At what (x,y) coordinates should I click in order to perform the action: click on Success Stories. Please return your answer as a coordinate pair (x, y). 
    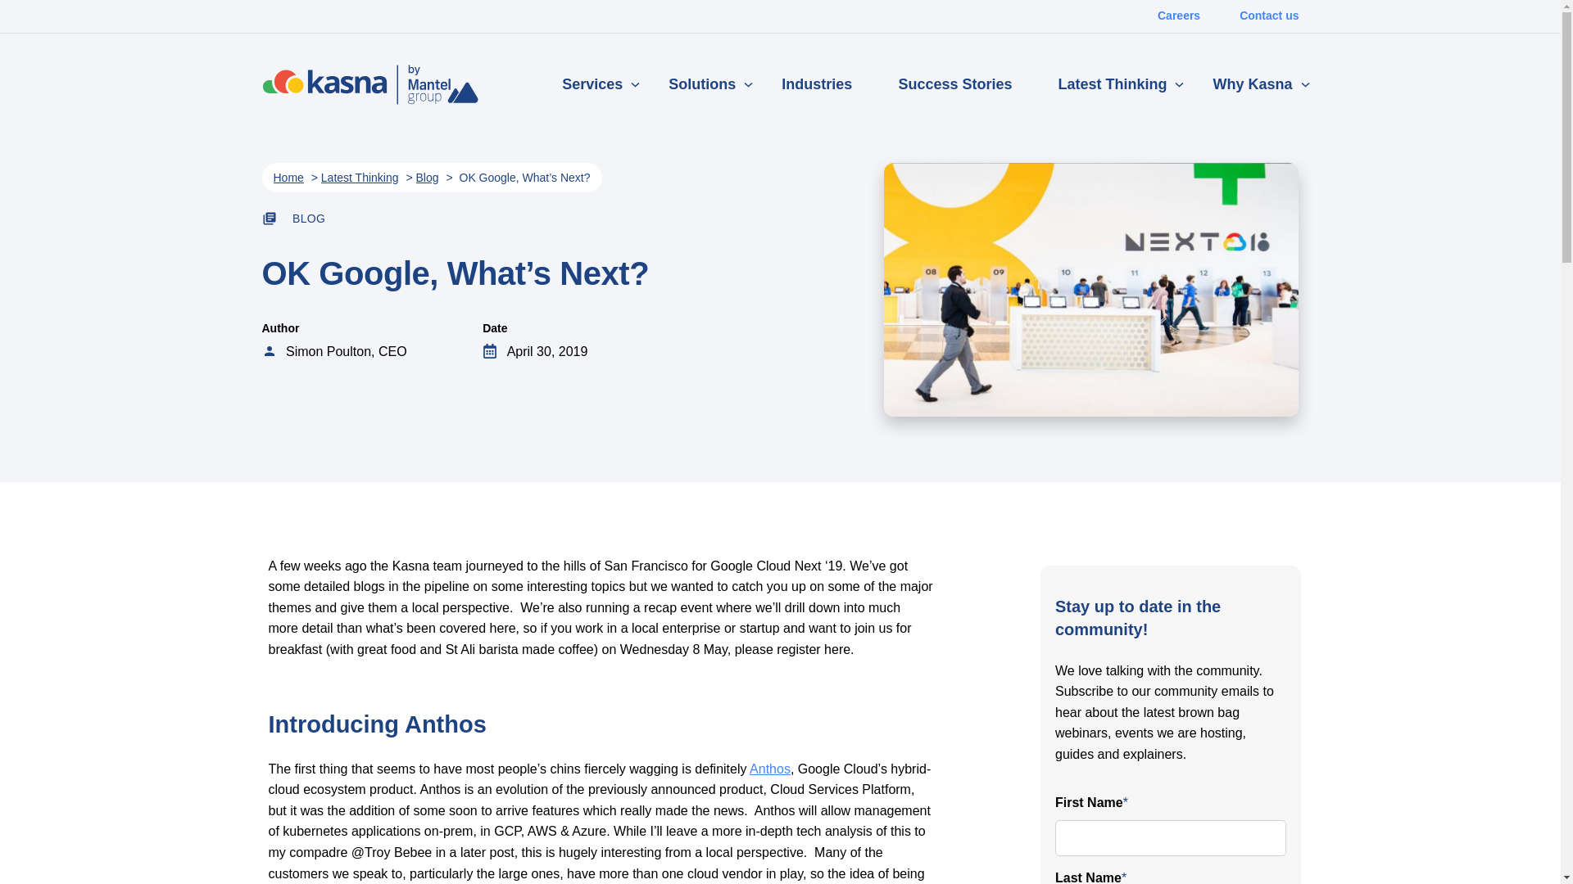
    Looking at the image, I should click on (955, 85).